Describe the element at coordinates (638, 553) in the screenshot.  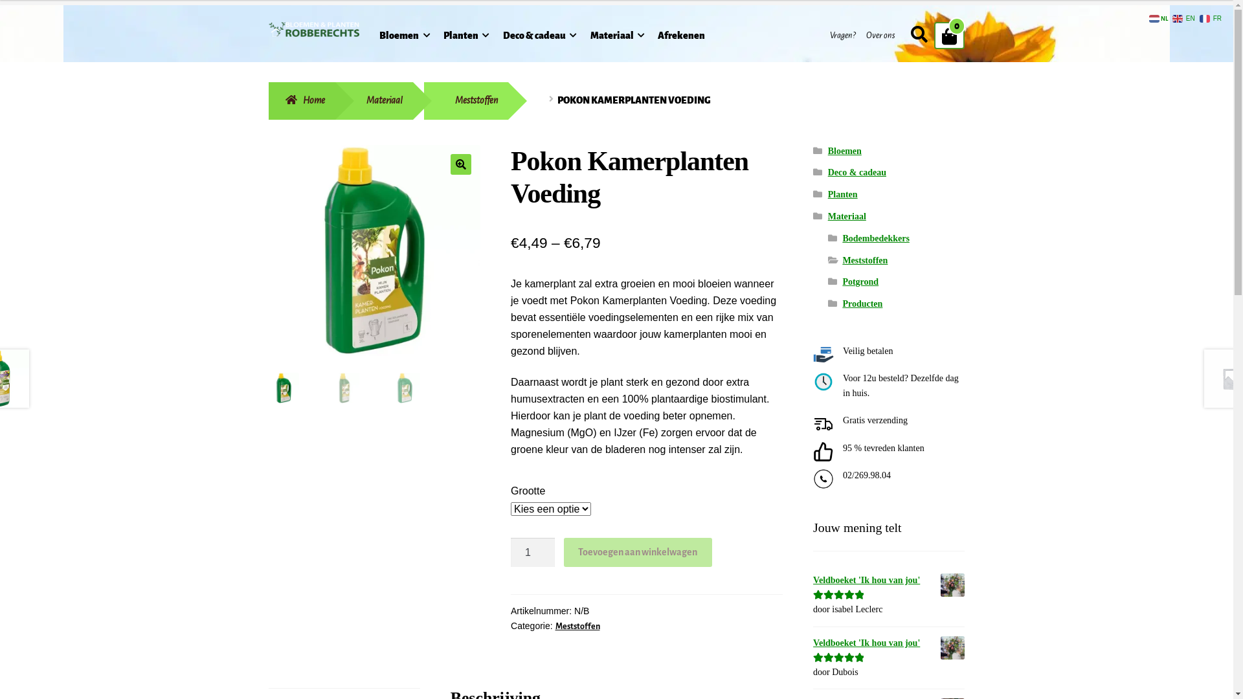
I see `Toevoegen aan winkelwagen` at that location.